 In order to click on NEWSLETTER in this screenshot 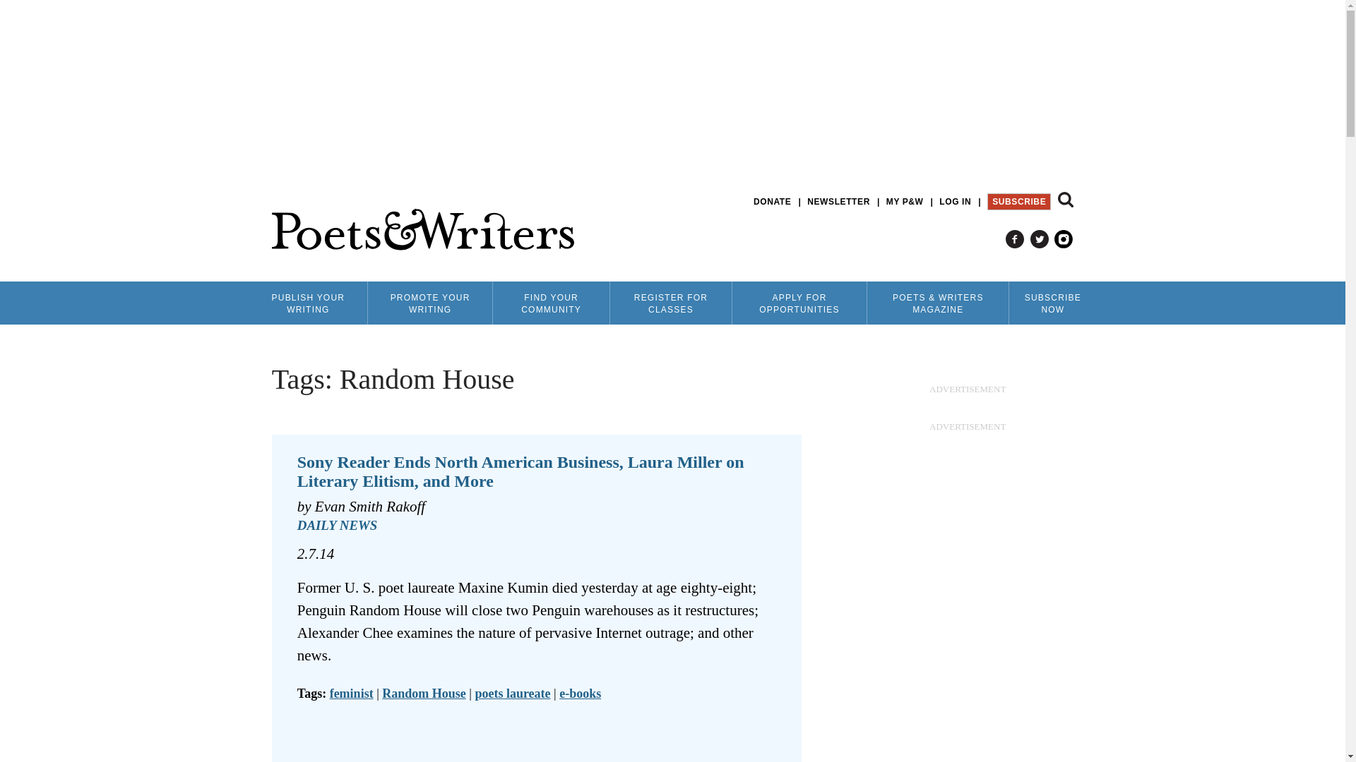, I will do `click(838, 202)`.